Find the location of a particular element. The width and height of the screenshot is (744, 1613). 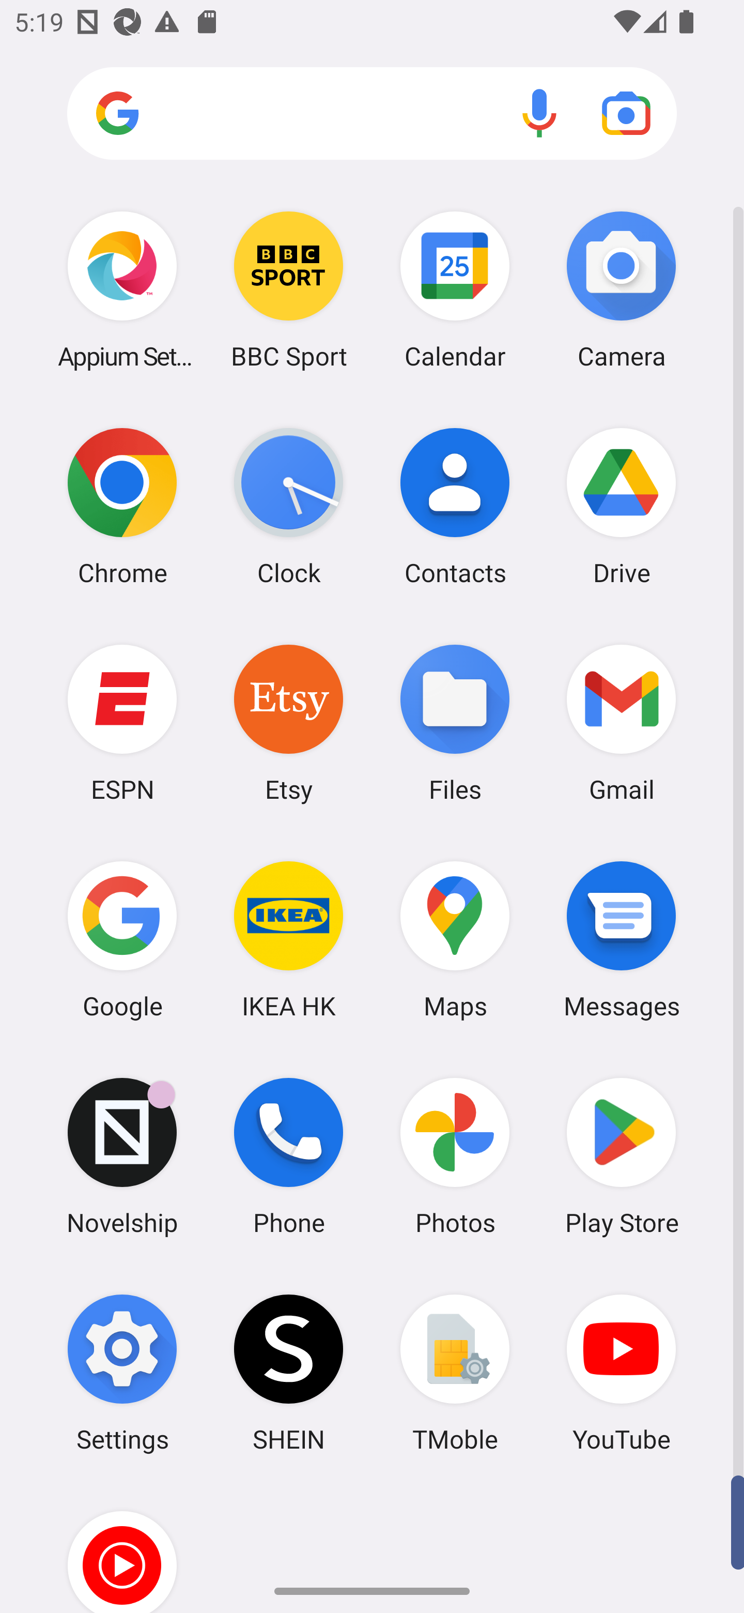

Appium Settings is located at coordinates (122, 290).